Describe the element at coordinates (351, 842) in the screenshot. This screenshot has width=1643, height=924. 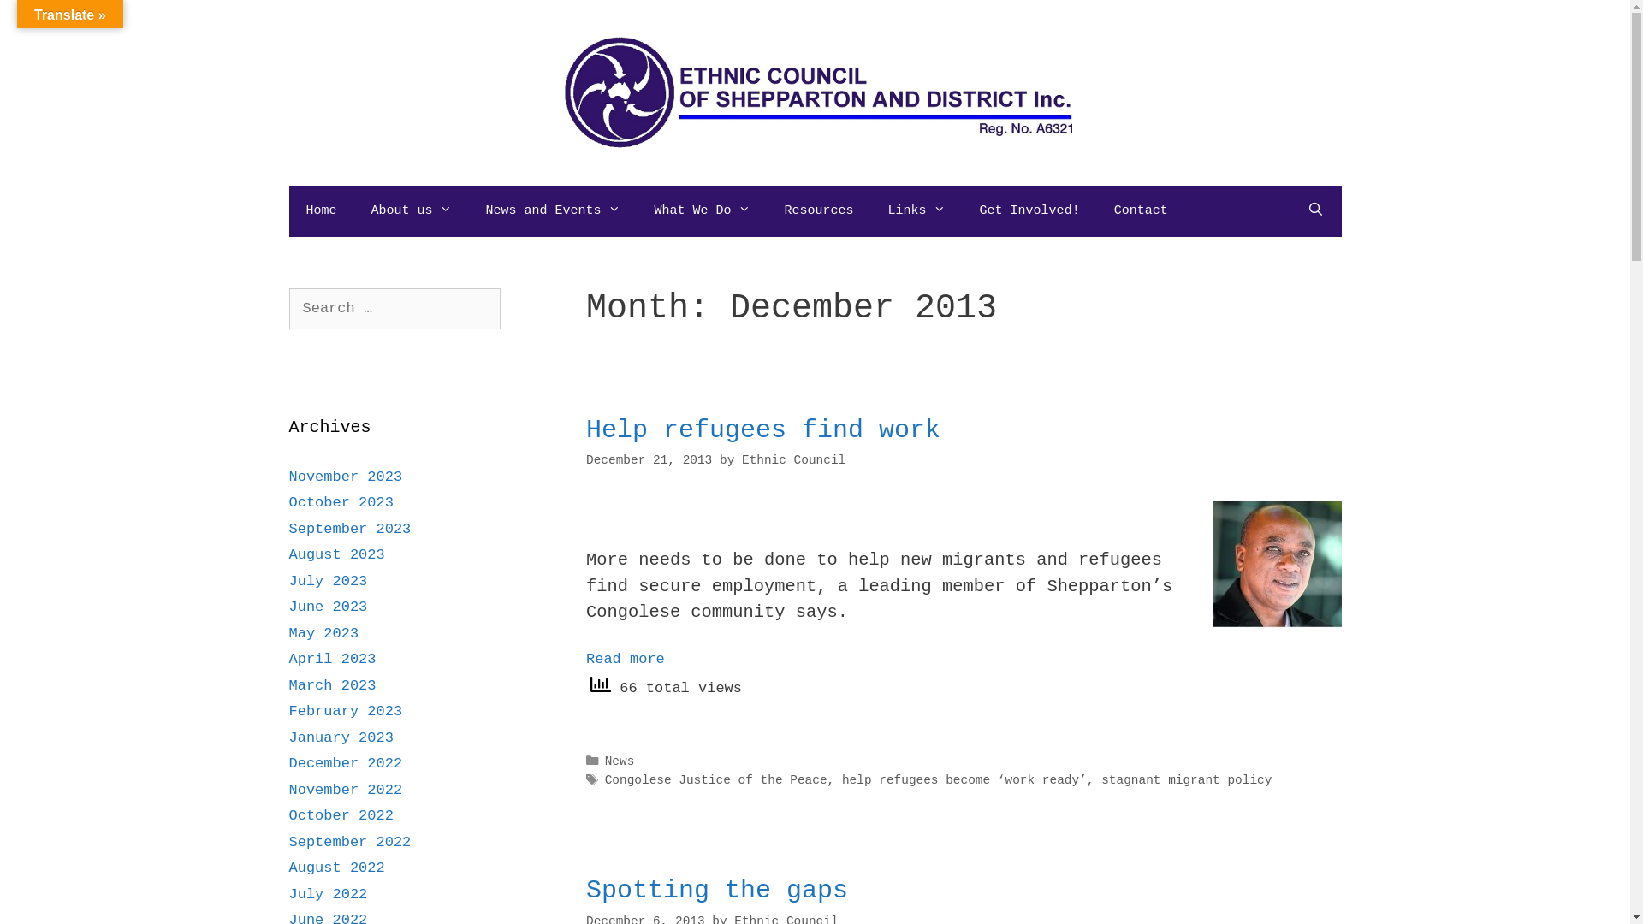
I see `September 2022` at that location.